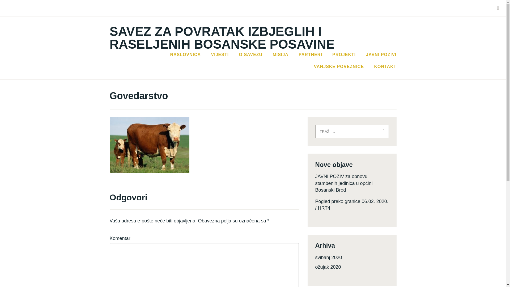 This screenshot has height=287, width=510. Describe the element at coordinates (185, 55) in the screenshot. I see `NASLOVNICA` at that location.